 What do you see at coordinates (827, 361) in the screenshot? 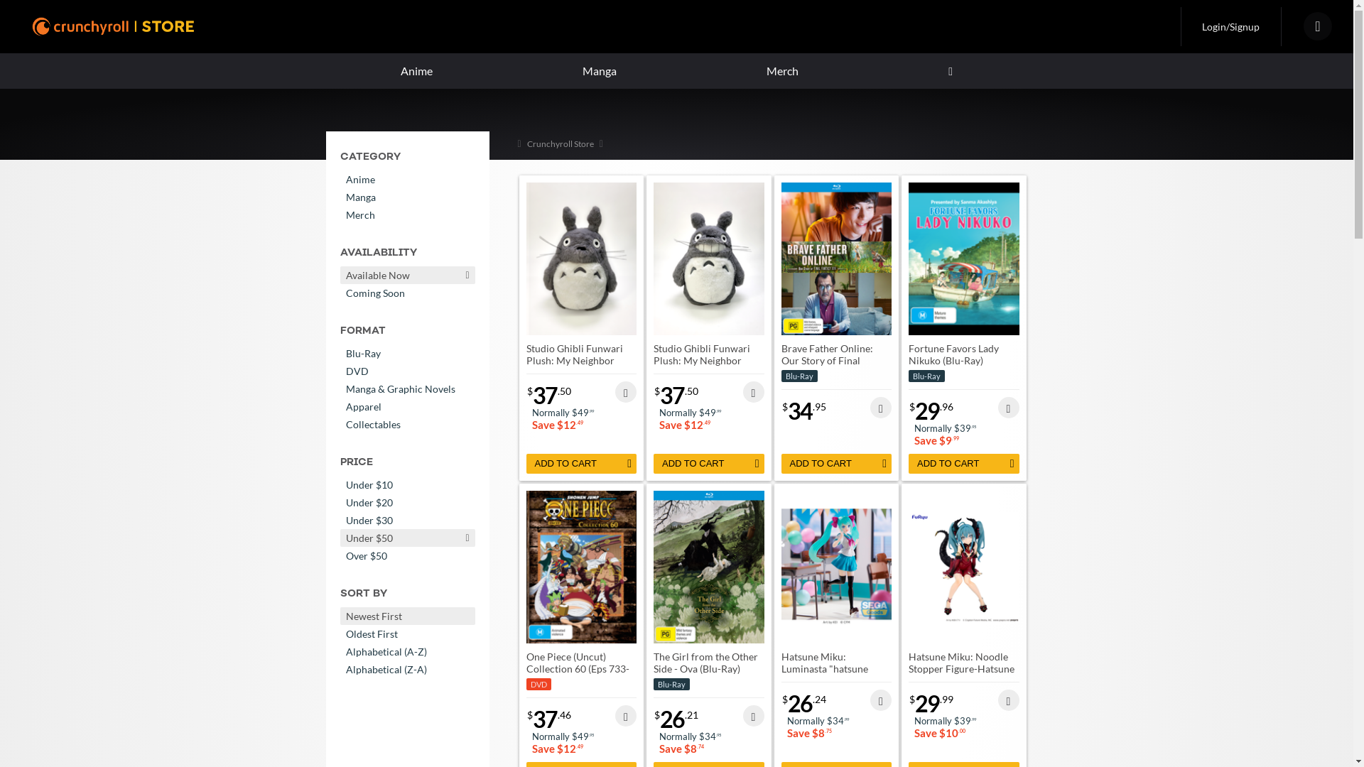
I see `Brave Father Online: Our Story of Final Fantasy Xi...` at bounding box center [827, 361].